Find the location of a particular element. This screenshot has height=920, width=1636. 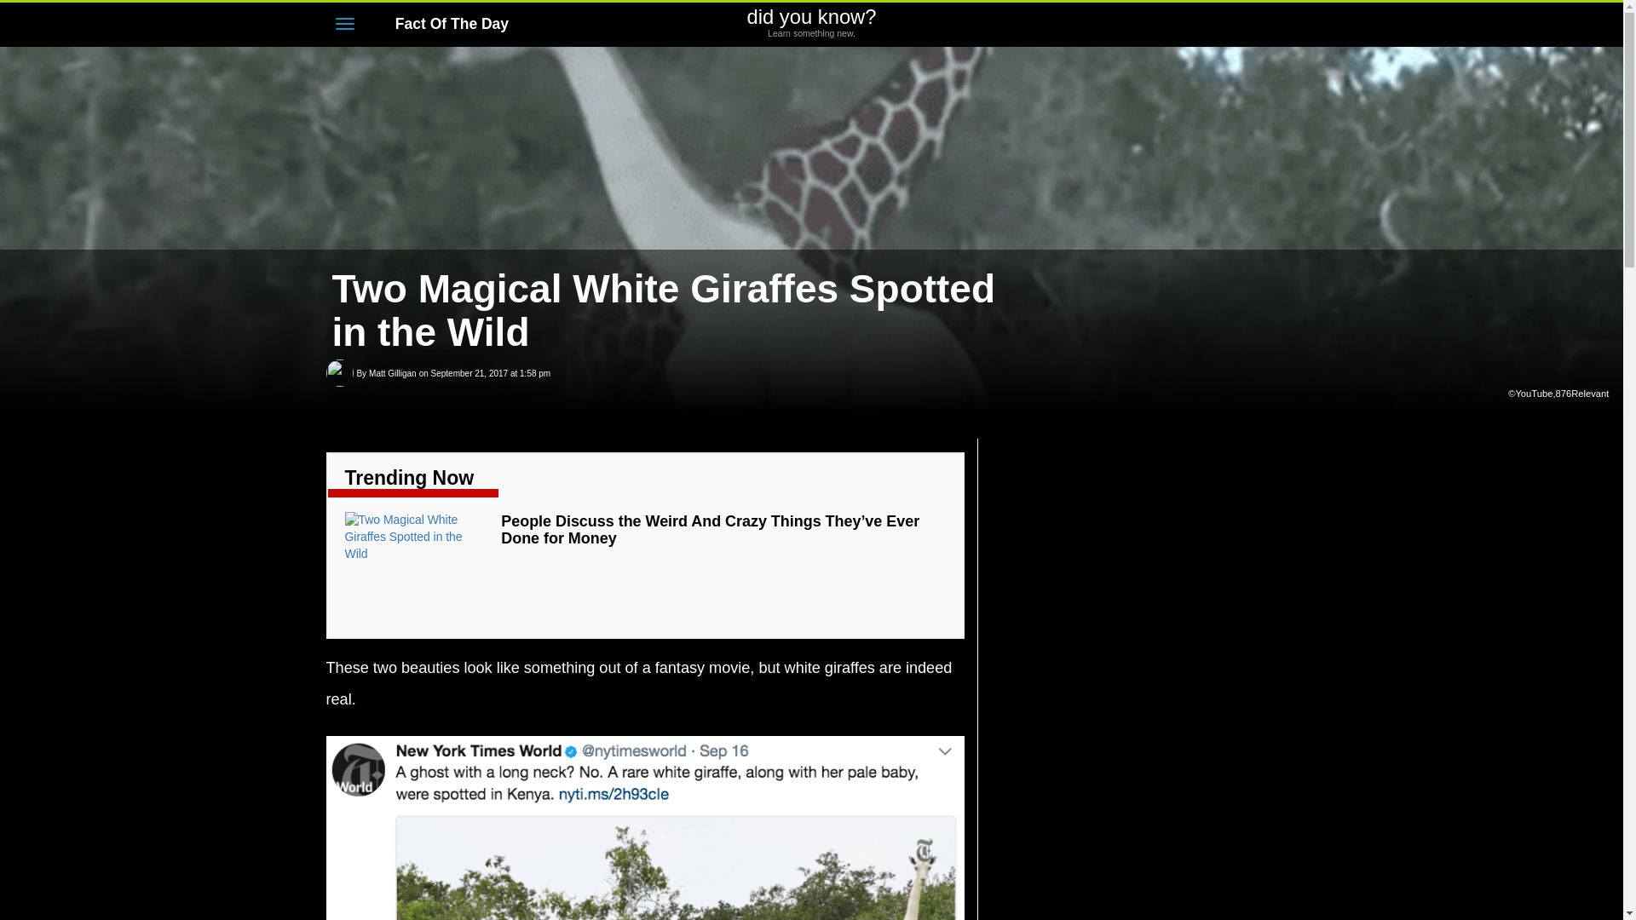

Matt Gilligan is located at coordinates (811, 23).